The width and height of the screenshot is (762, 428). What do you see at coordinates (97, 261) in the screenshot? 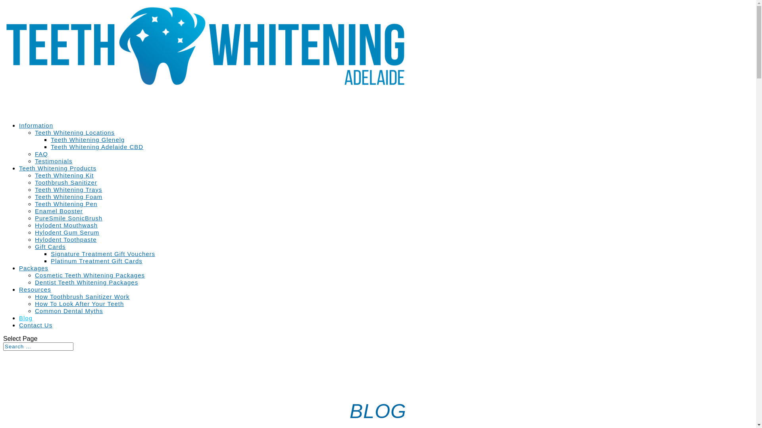
I see `Platinum Treatment Gift Cards` at bounding box center [97, 261].